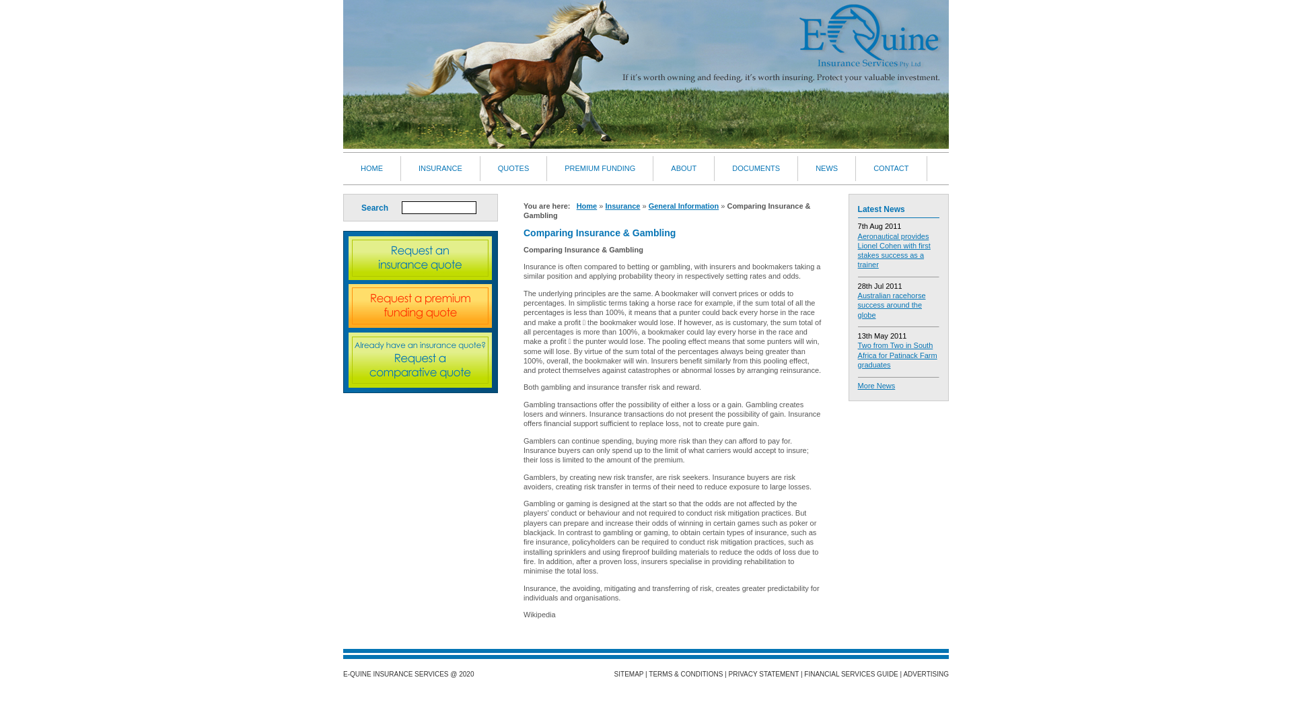  Describe the element at coordinates (827, 168) in the screenshot. I see `NEWS` at that location.